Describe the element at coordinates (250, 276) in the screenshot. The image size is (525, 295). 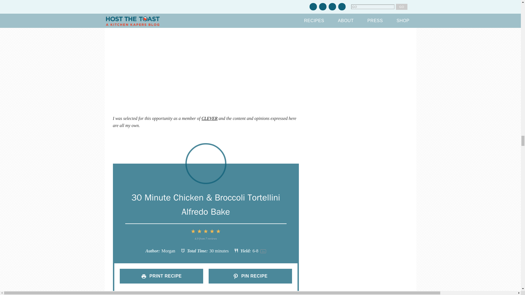
I see `PIN RECIPE` at that location.